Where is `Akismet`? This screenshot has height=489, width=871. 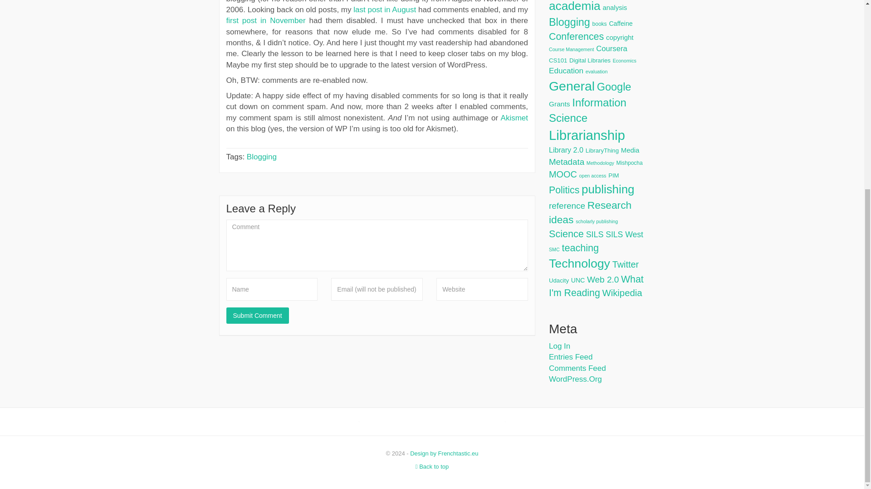
Akismet is located at coordinates (514, 118).